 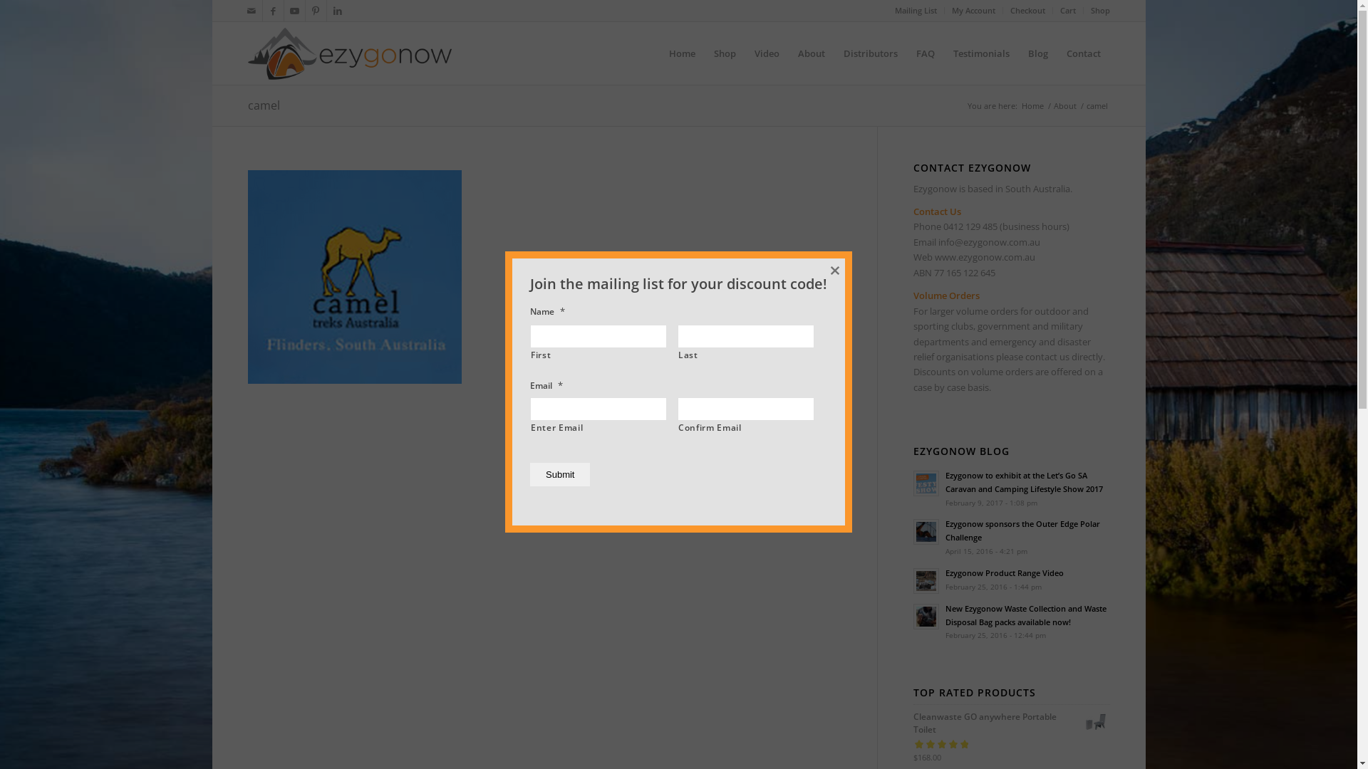 What do you see at coordinates (337, 11) in the screenshot?
I see `LinkedIn` at bounding box center [337, 11].